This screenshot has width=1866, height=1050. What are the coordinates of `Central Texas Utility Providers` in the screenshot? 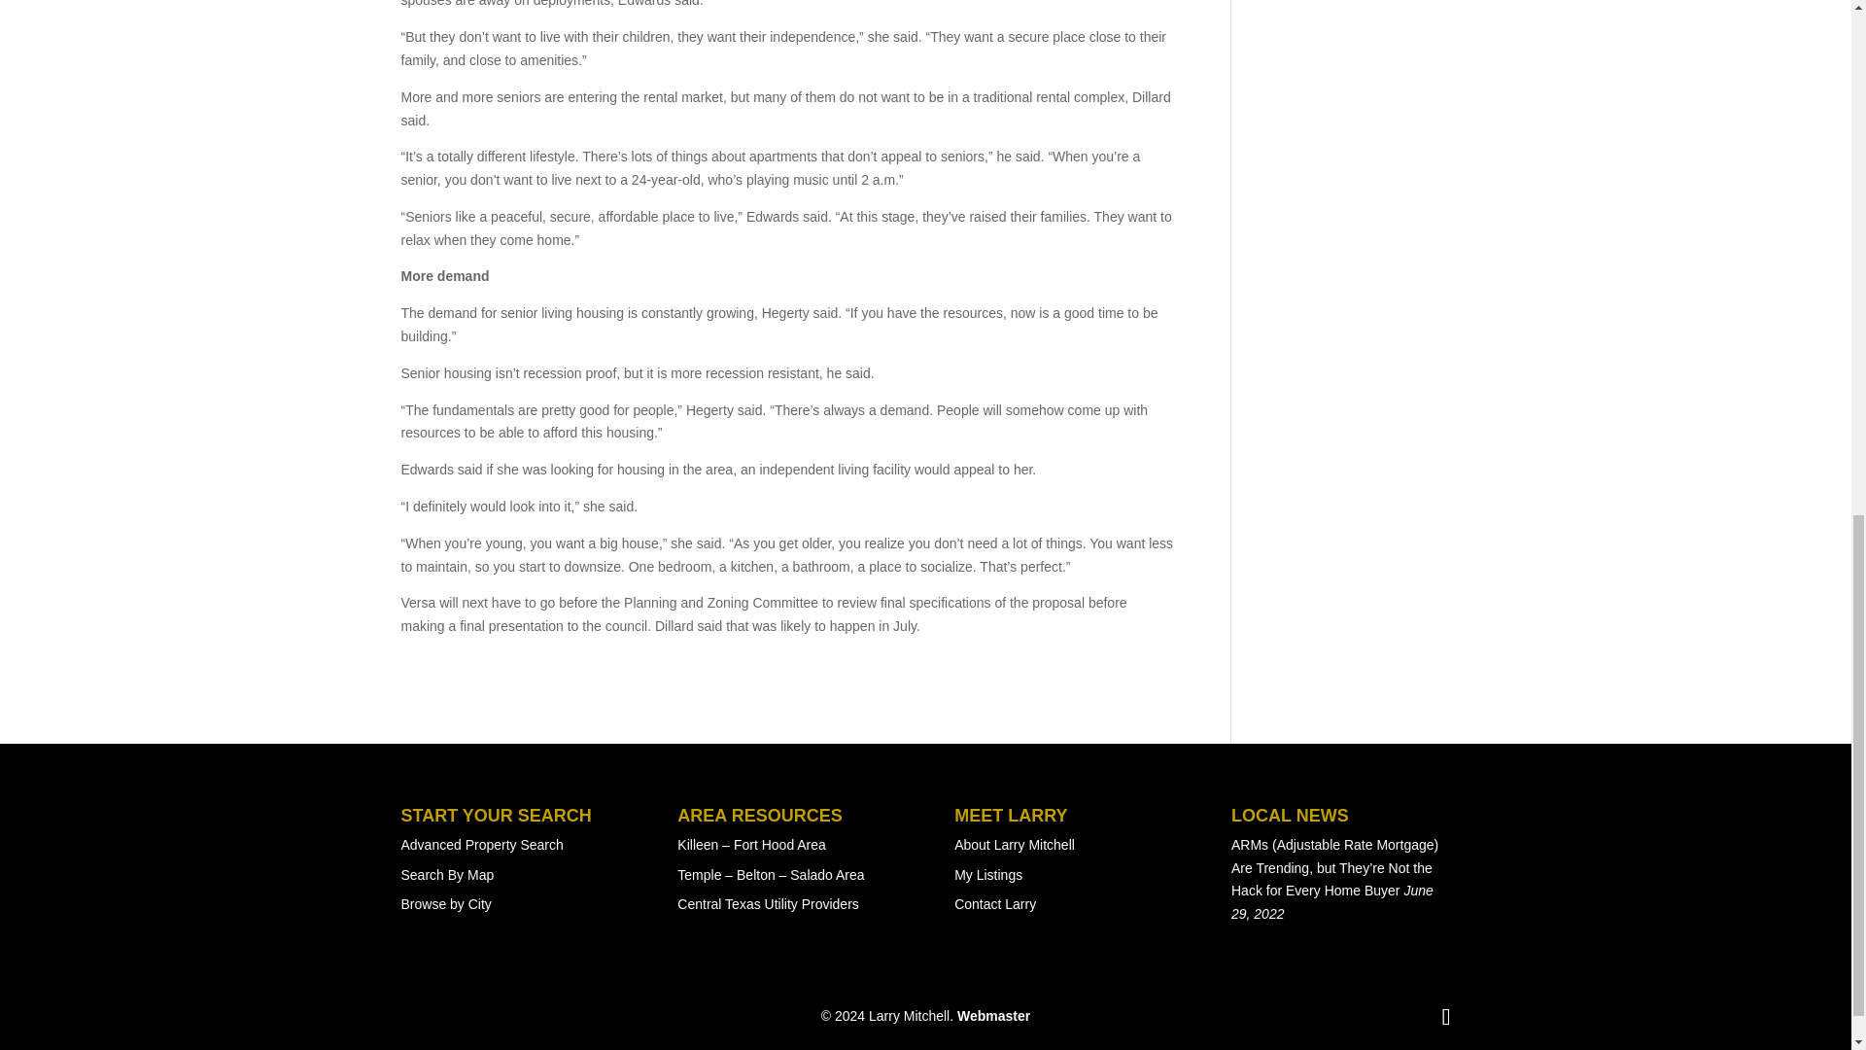 It's located at (768, 904).